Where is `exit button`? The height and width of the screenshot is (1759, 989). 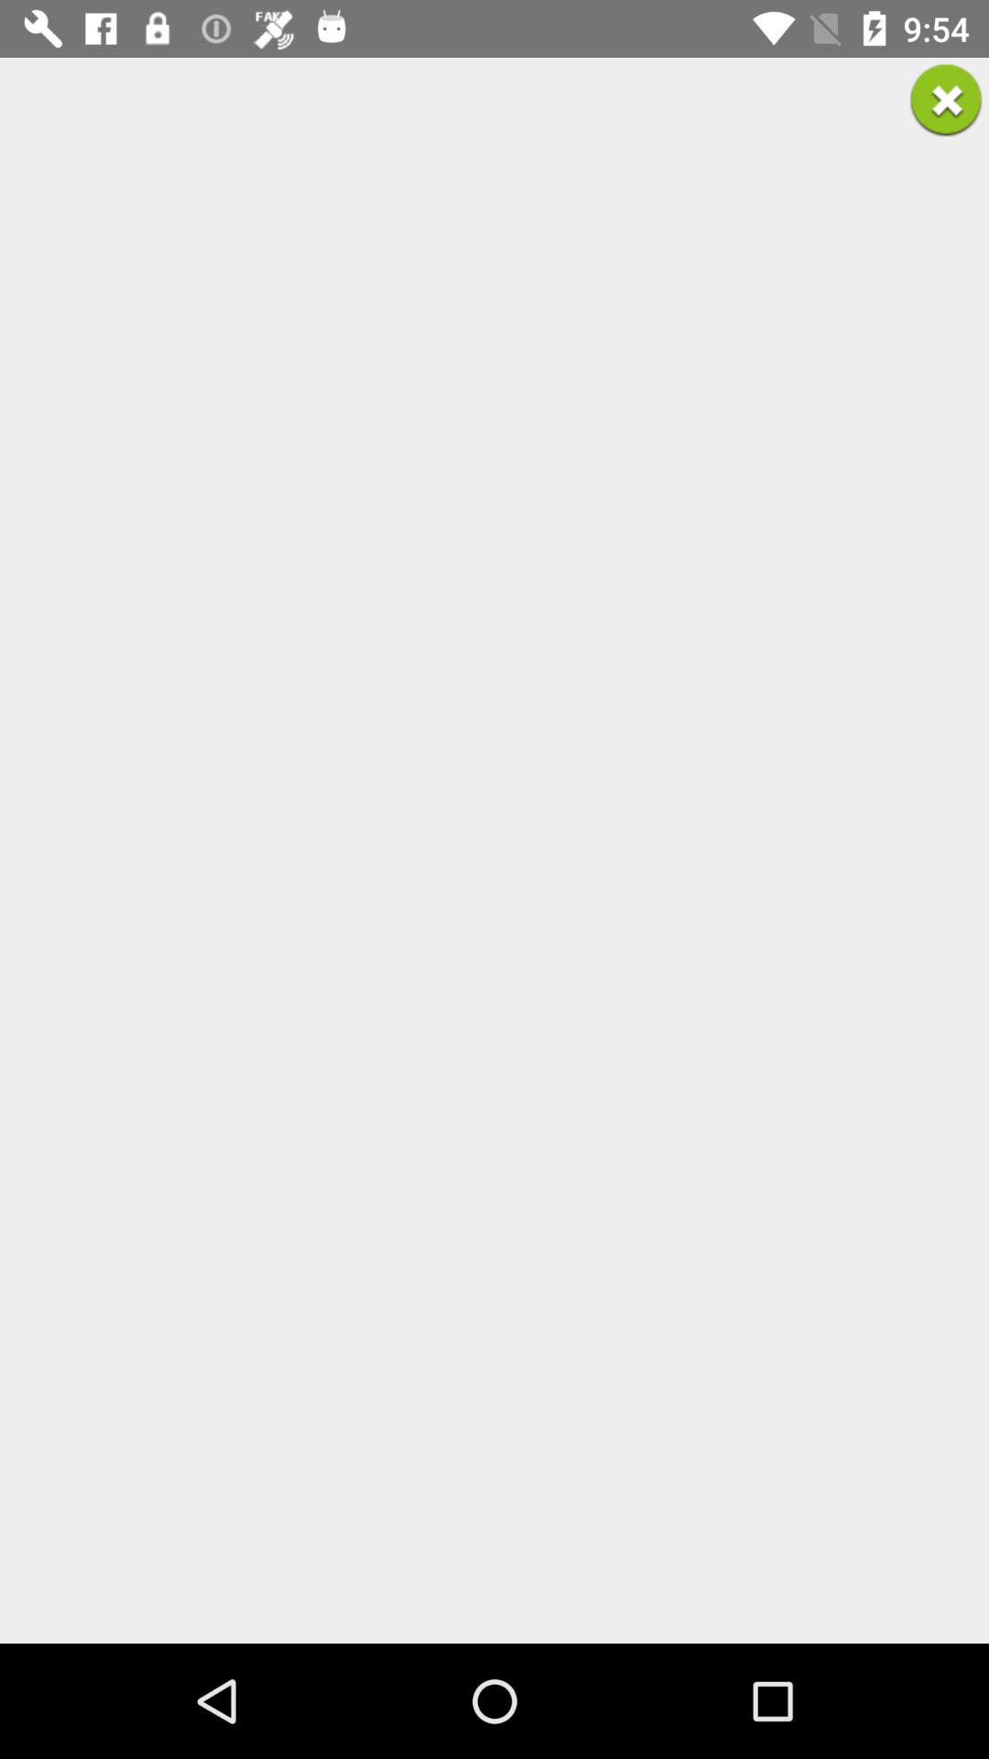 exit button is located at coordinates (945, 101).